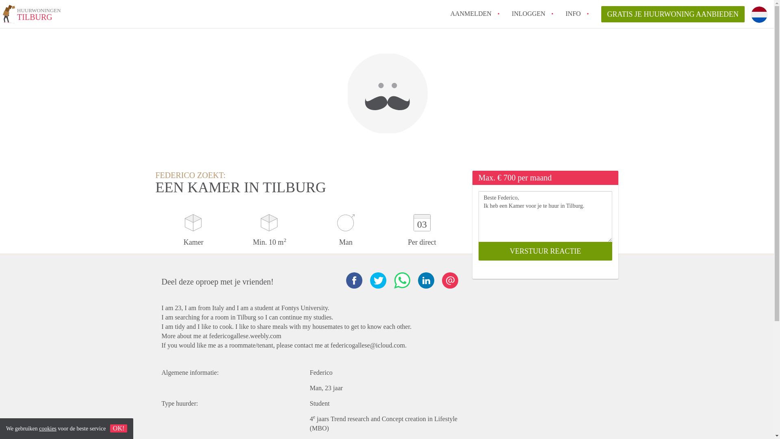 The width and height of the screenshot is (780, 439). I want to click on Antwoorden op veelgestelde vragen, so click(573, 13).